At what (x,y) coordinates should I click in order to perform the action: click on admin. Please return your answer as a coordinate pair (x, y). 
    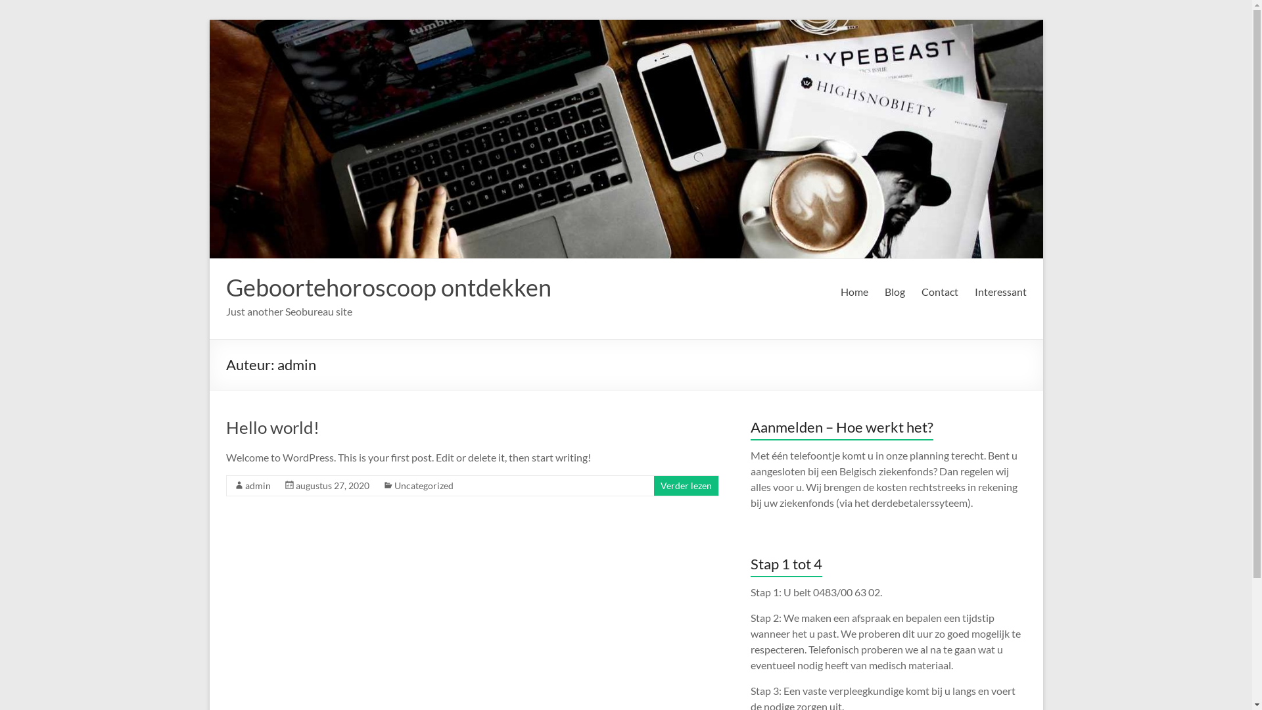
    Looking at the image, I should click on (258, 485).